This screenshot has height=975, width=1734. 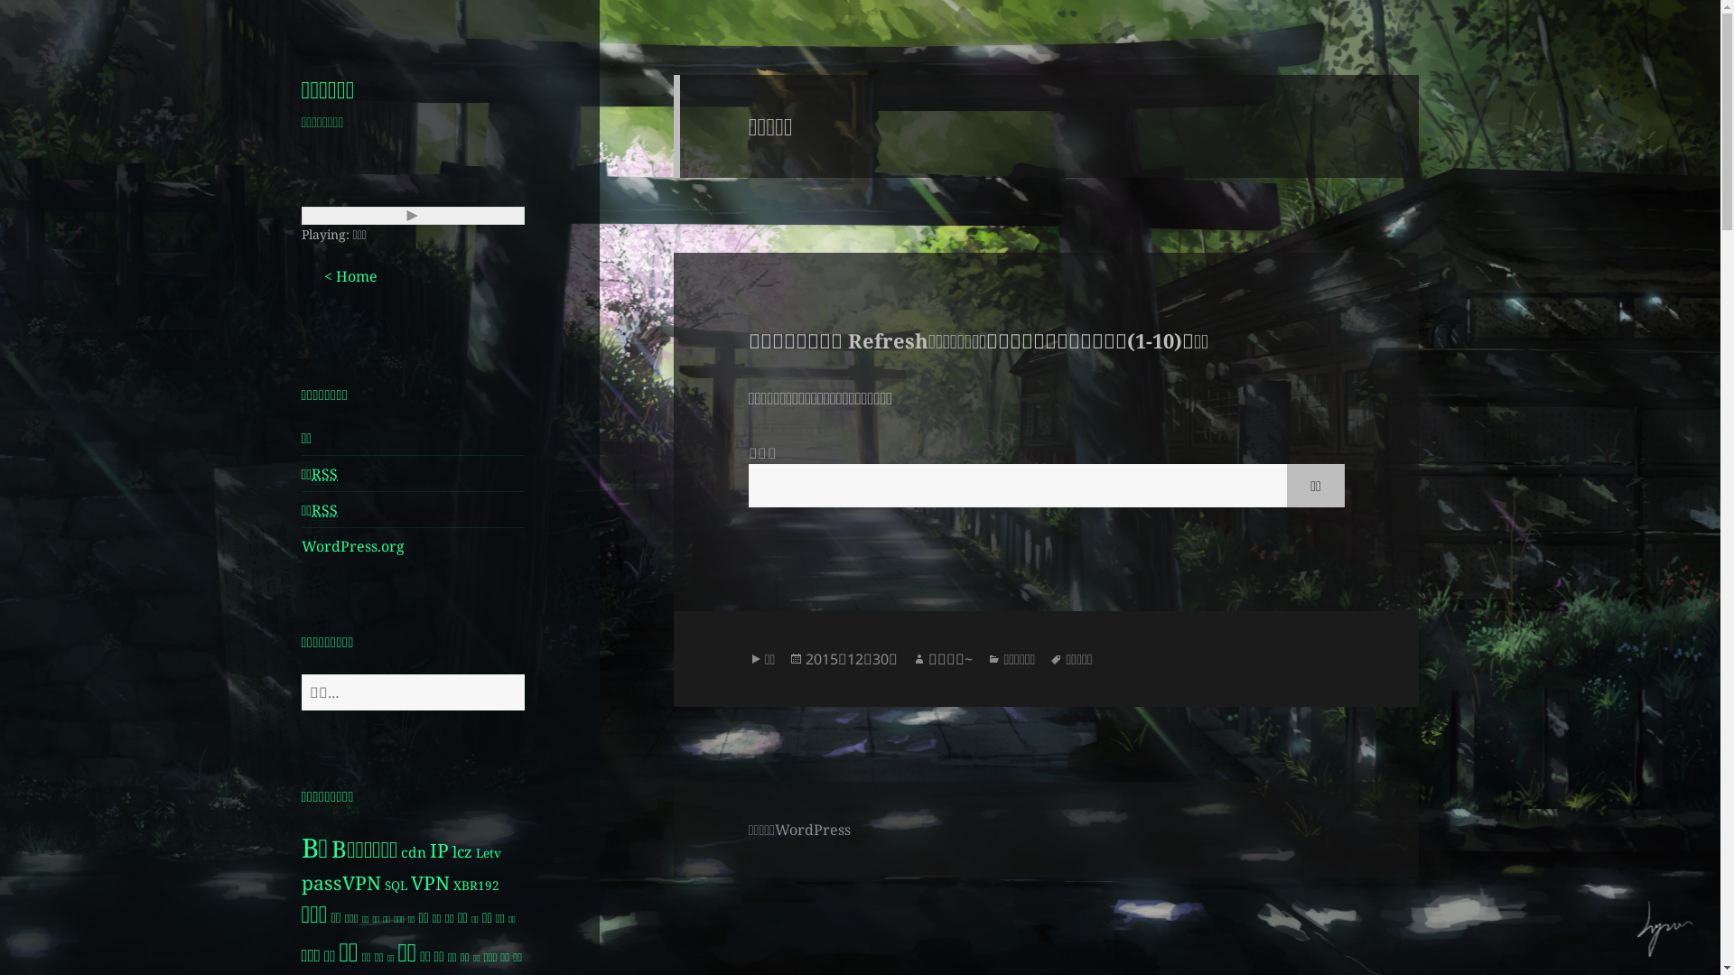 I want to click on cdn, so click(x=414, y=852).